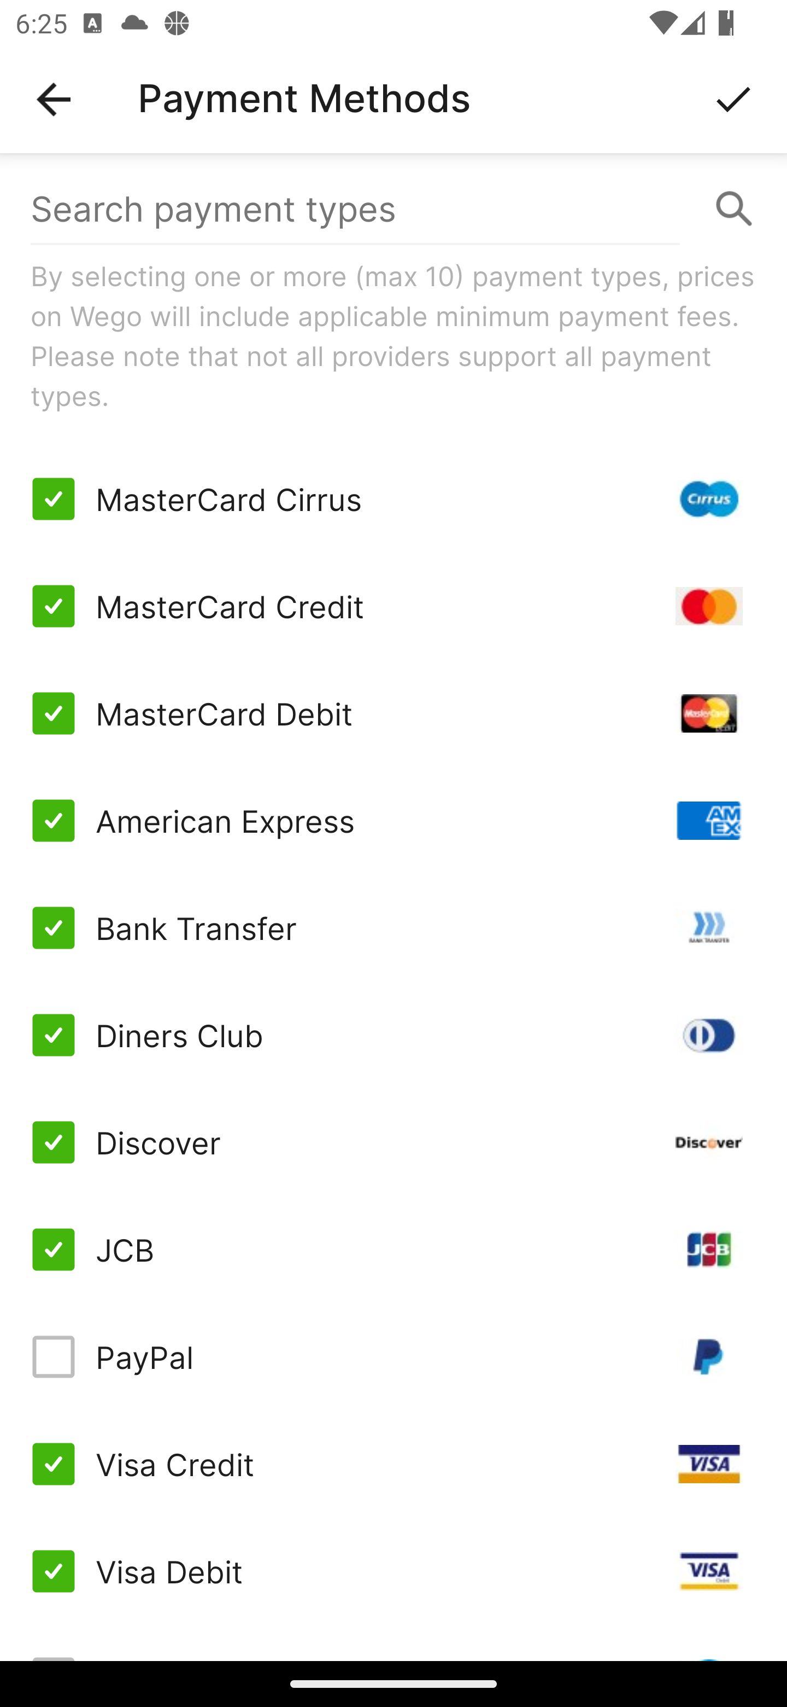 Image resolution: width=787 pixels, height=1707 pixels. I want to click on PayPal, so click(393, 1356).